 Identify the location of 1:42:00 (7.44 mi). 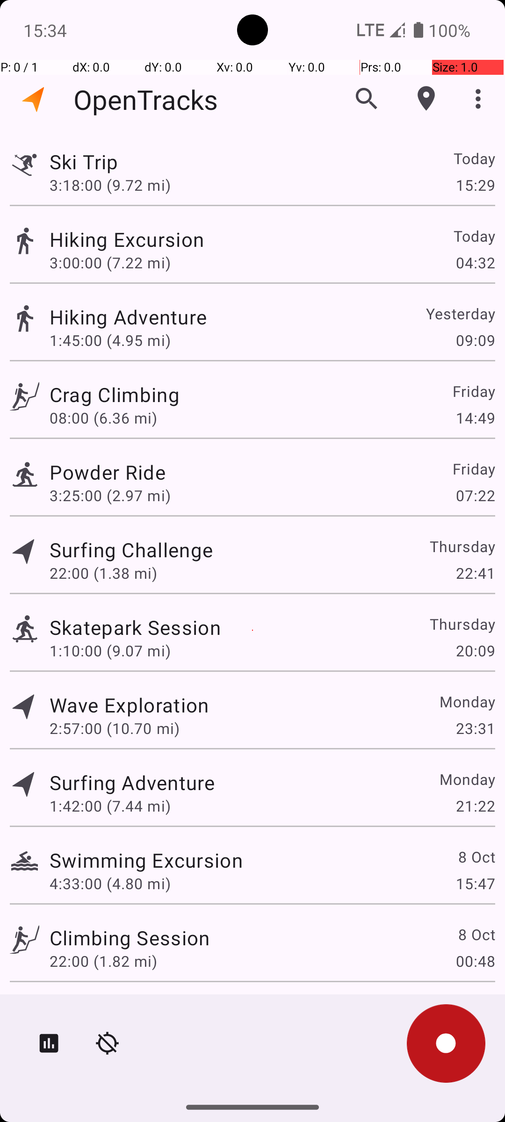
(110, 806).